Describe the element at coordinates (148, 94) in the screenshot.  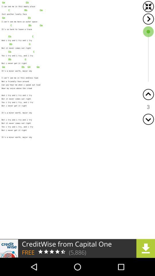
I see `scroll up` at that location.